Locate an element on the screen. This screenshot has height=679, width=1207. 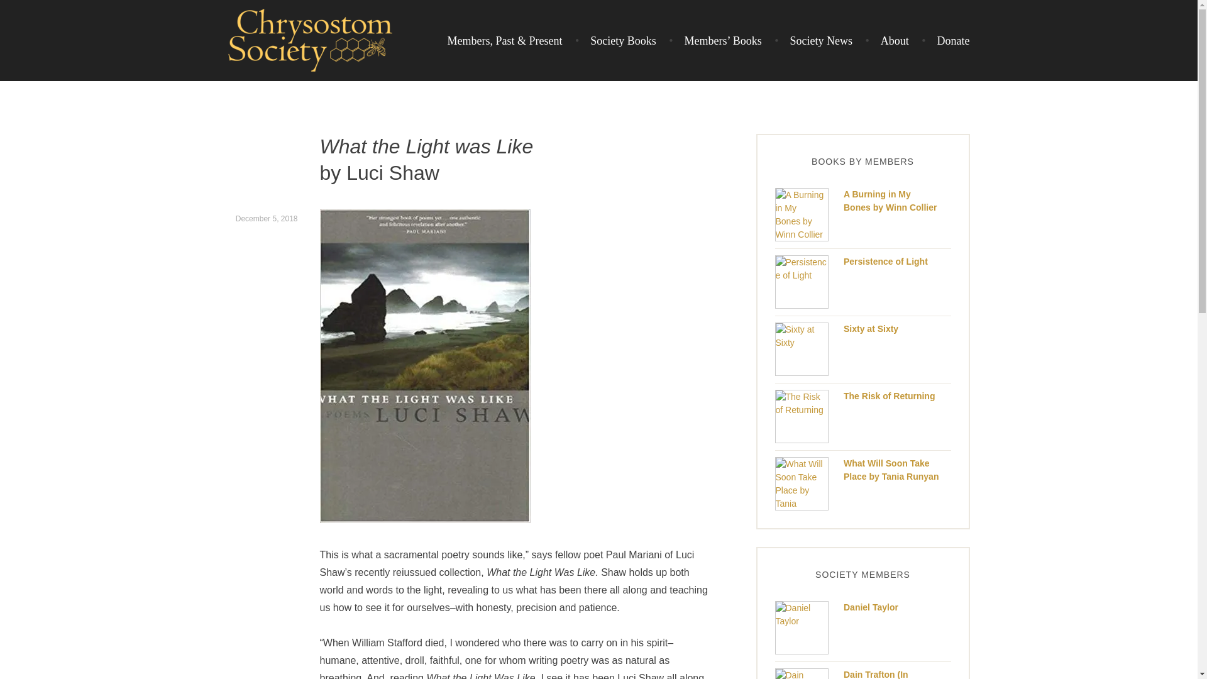
What Will Soon Take Place by Tania Runyan is located at coordinates (891, 470).